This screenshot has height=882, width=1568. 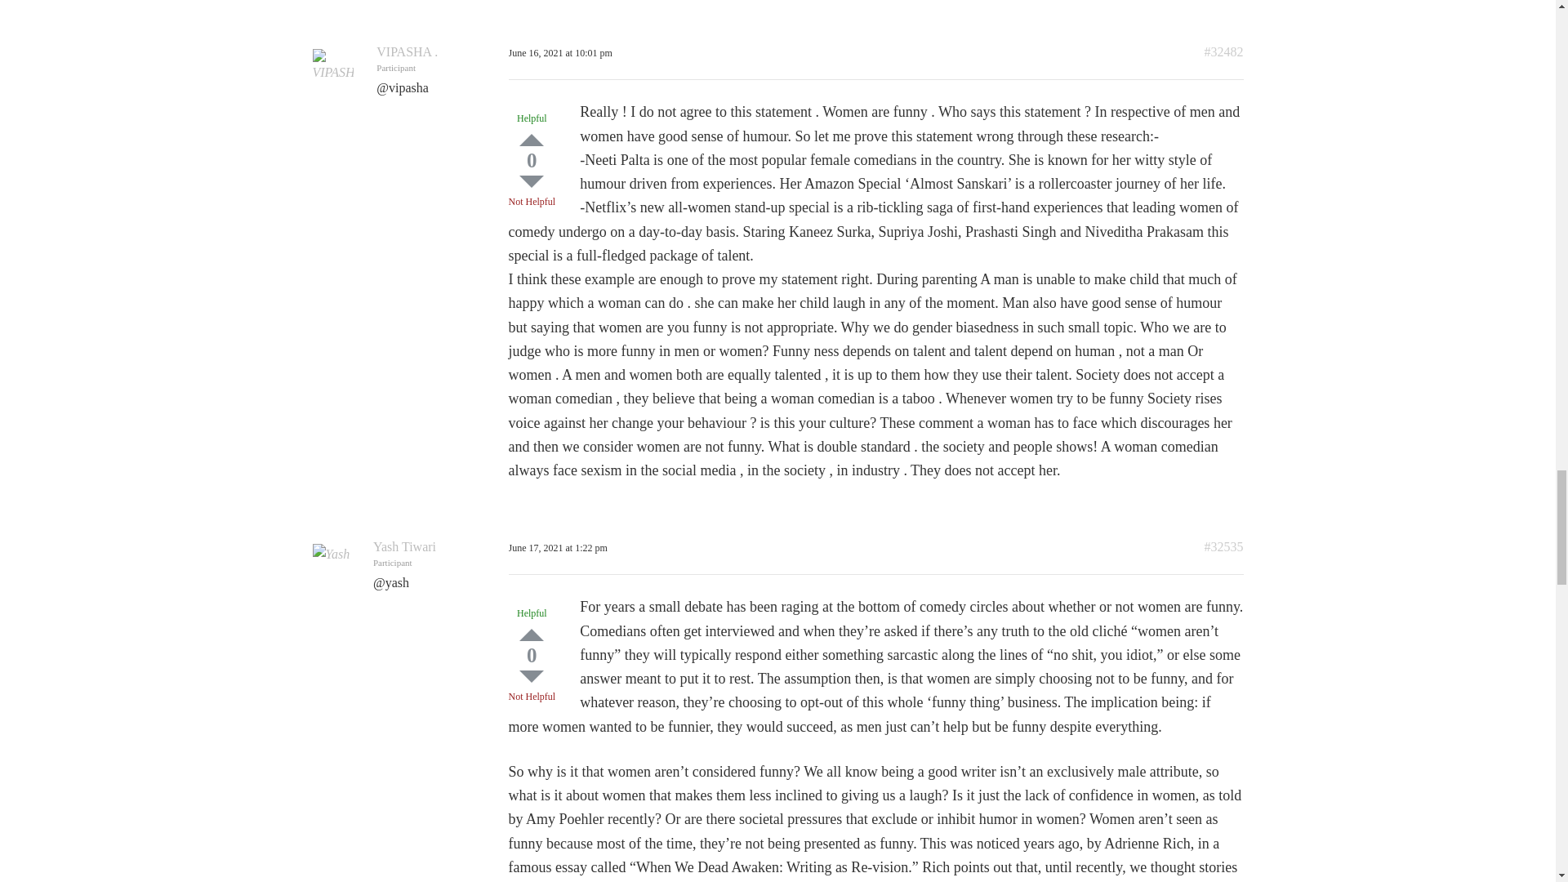 What do you see at coordinates (407, 52) in the screenshot?
I see `View VIPASHA .'s profile` at bounding box center [407, 52].